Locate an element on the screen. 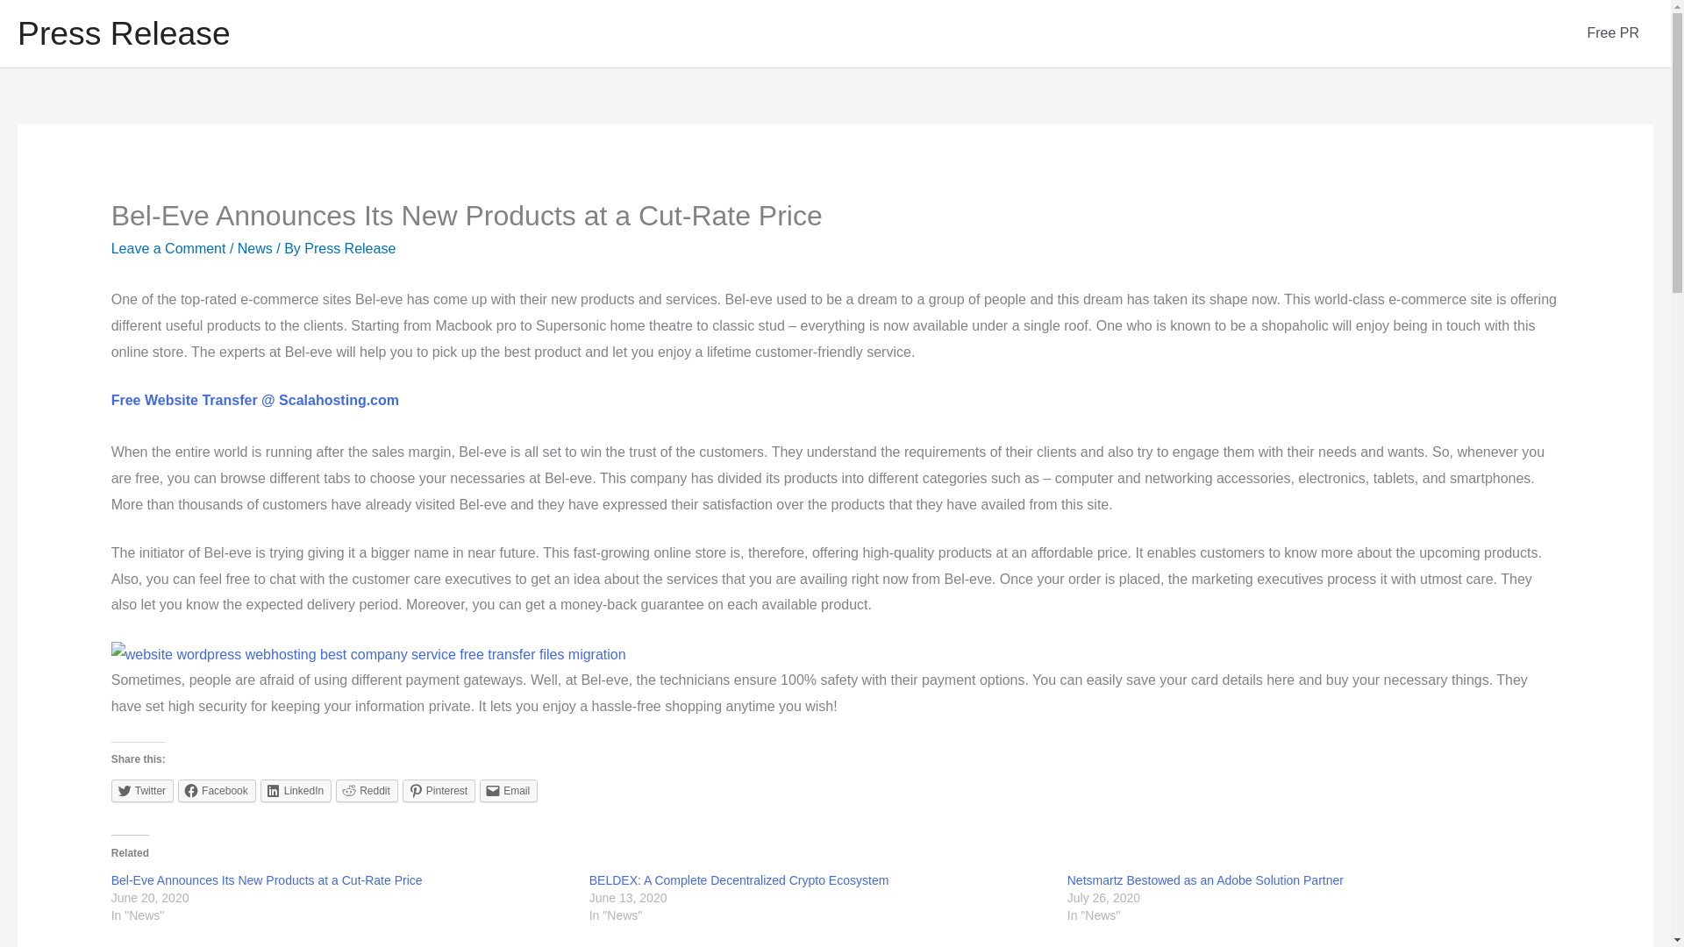 The width and height of the screenshot is (1684, 947). Free PR is located at coordinates (1613, 33).